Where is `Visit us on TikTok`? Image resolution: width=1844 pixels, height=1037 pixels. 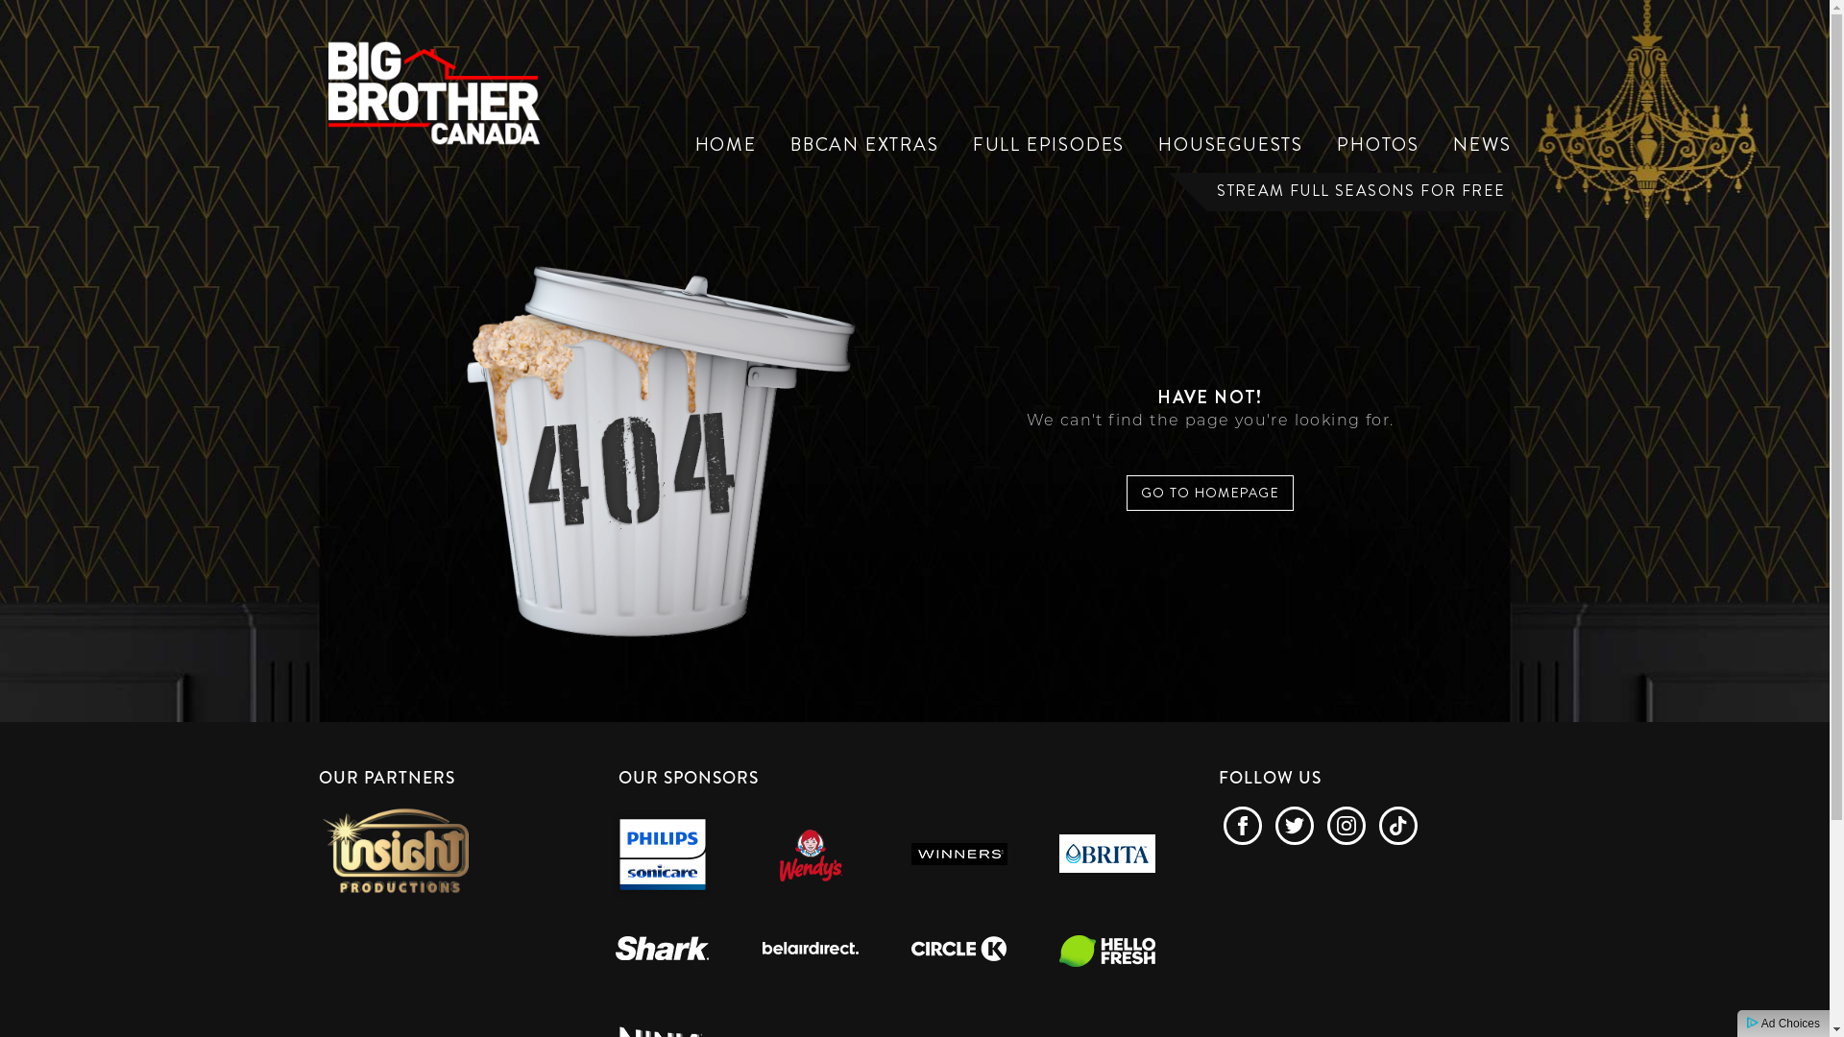 Visit us on TikTok is located at coordinates (1398, 826).